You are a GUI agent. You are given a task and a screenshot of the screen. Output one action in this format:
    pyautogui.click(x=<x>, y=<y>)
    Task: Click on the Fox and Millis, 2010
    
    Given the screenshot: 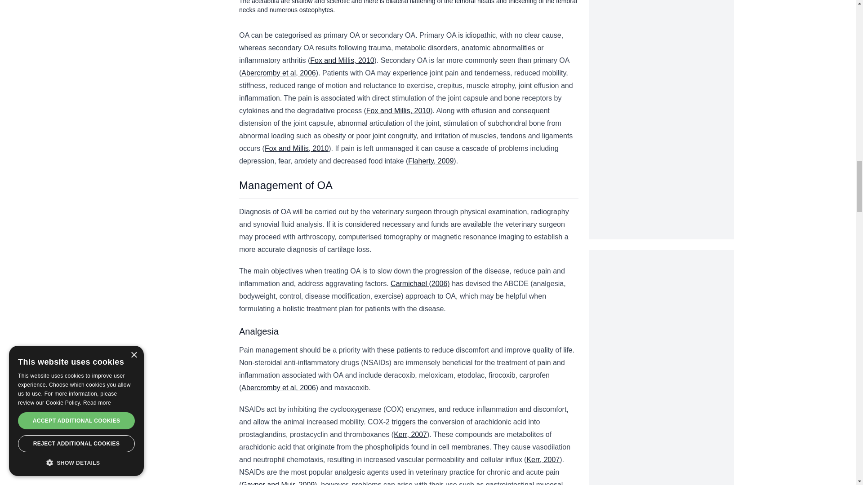 What is the action you would take?
    pyautogui.click(x=342, y=60)
    